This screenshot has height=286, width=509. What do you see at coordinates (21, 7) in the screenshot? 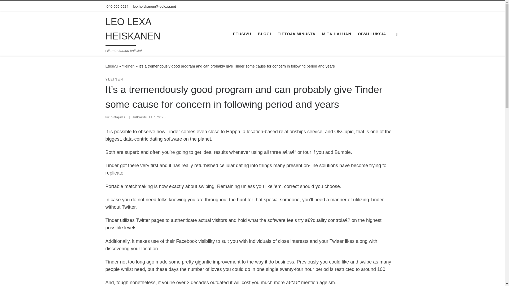
I see `Skip to content` at bounding box center [21, 7].